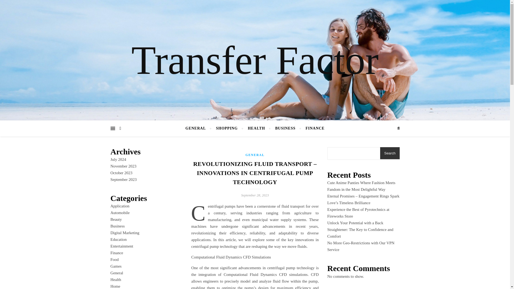 This screenshot has width=514, height=289. What do you see at coordinates (116, 266) in the screenshot?
I see `Games` at bounding box center [116, 266].